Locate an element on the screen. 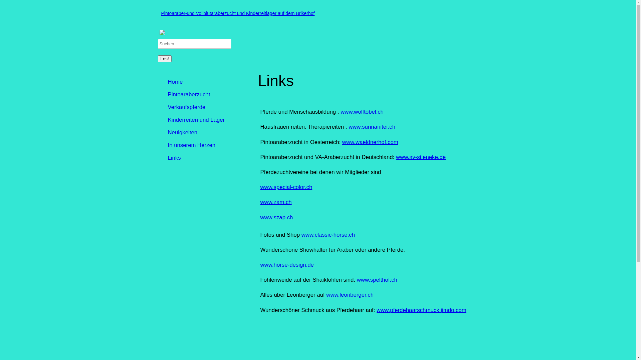 The width and height of the screenshot is (641, 360). Los! is located at coordinates (164, 59).